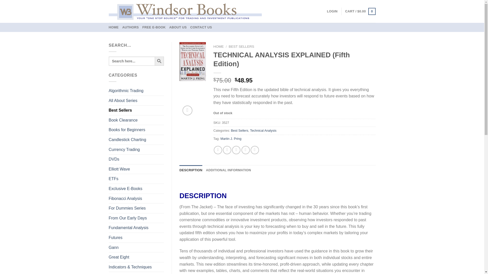 This screenshot has height=274, width=488. What do you see at coordinates (136, 218) in the screenshot?
I see `From Our Early Days` at bounding box center [136, 218].